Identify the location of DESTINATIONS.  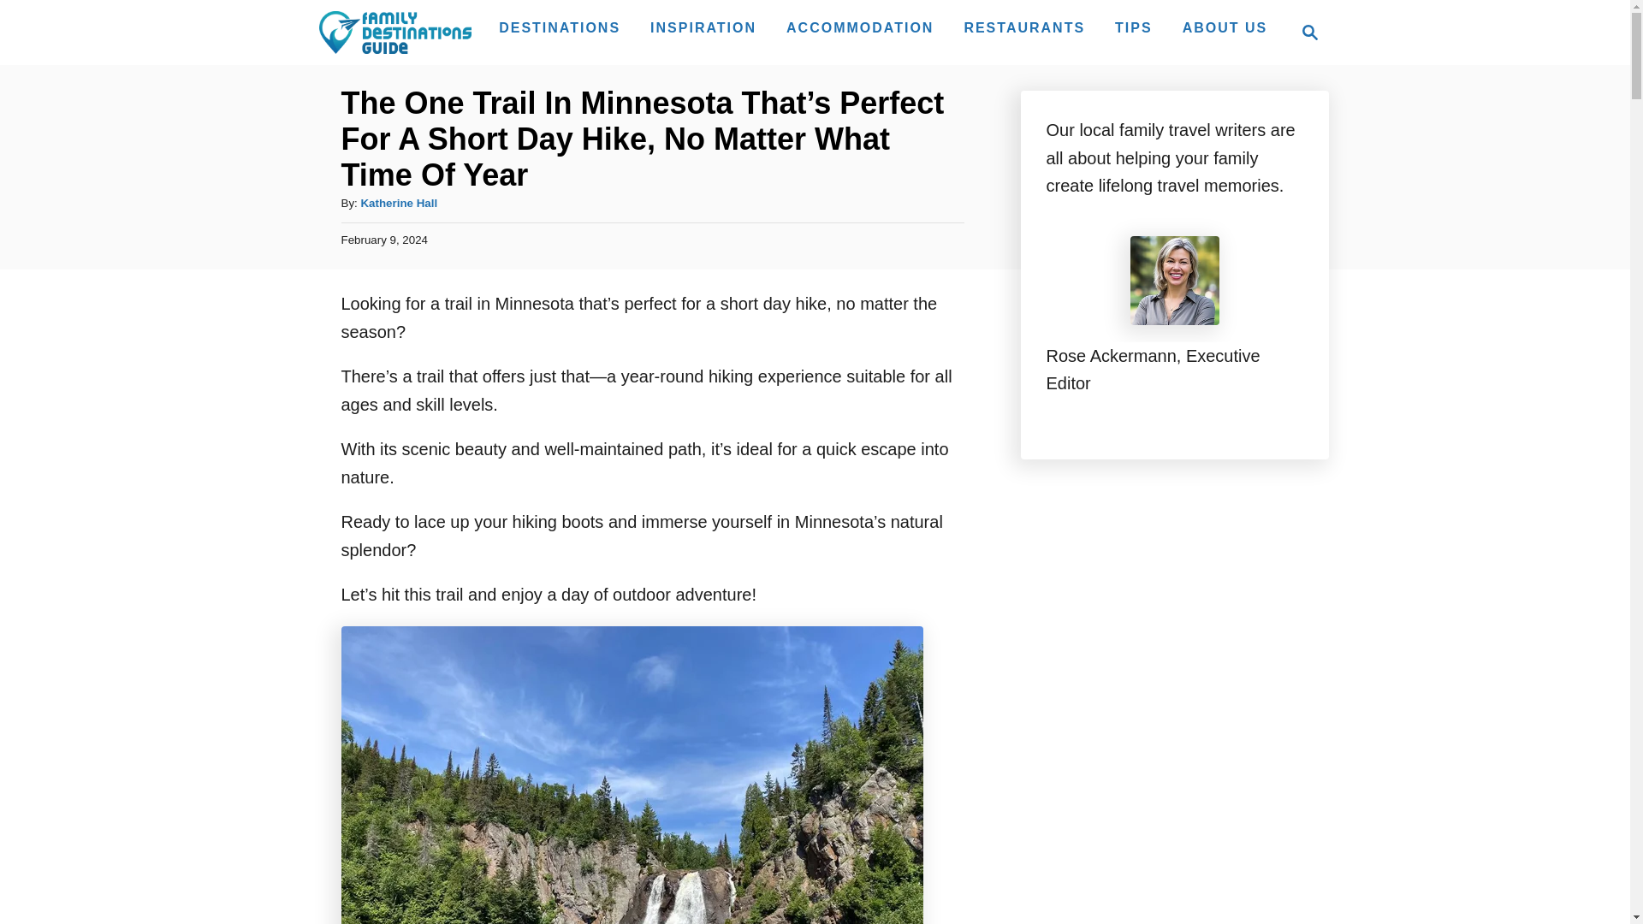
(560, 27).